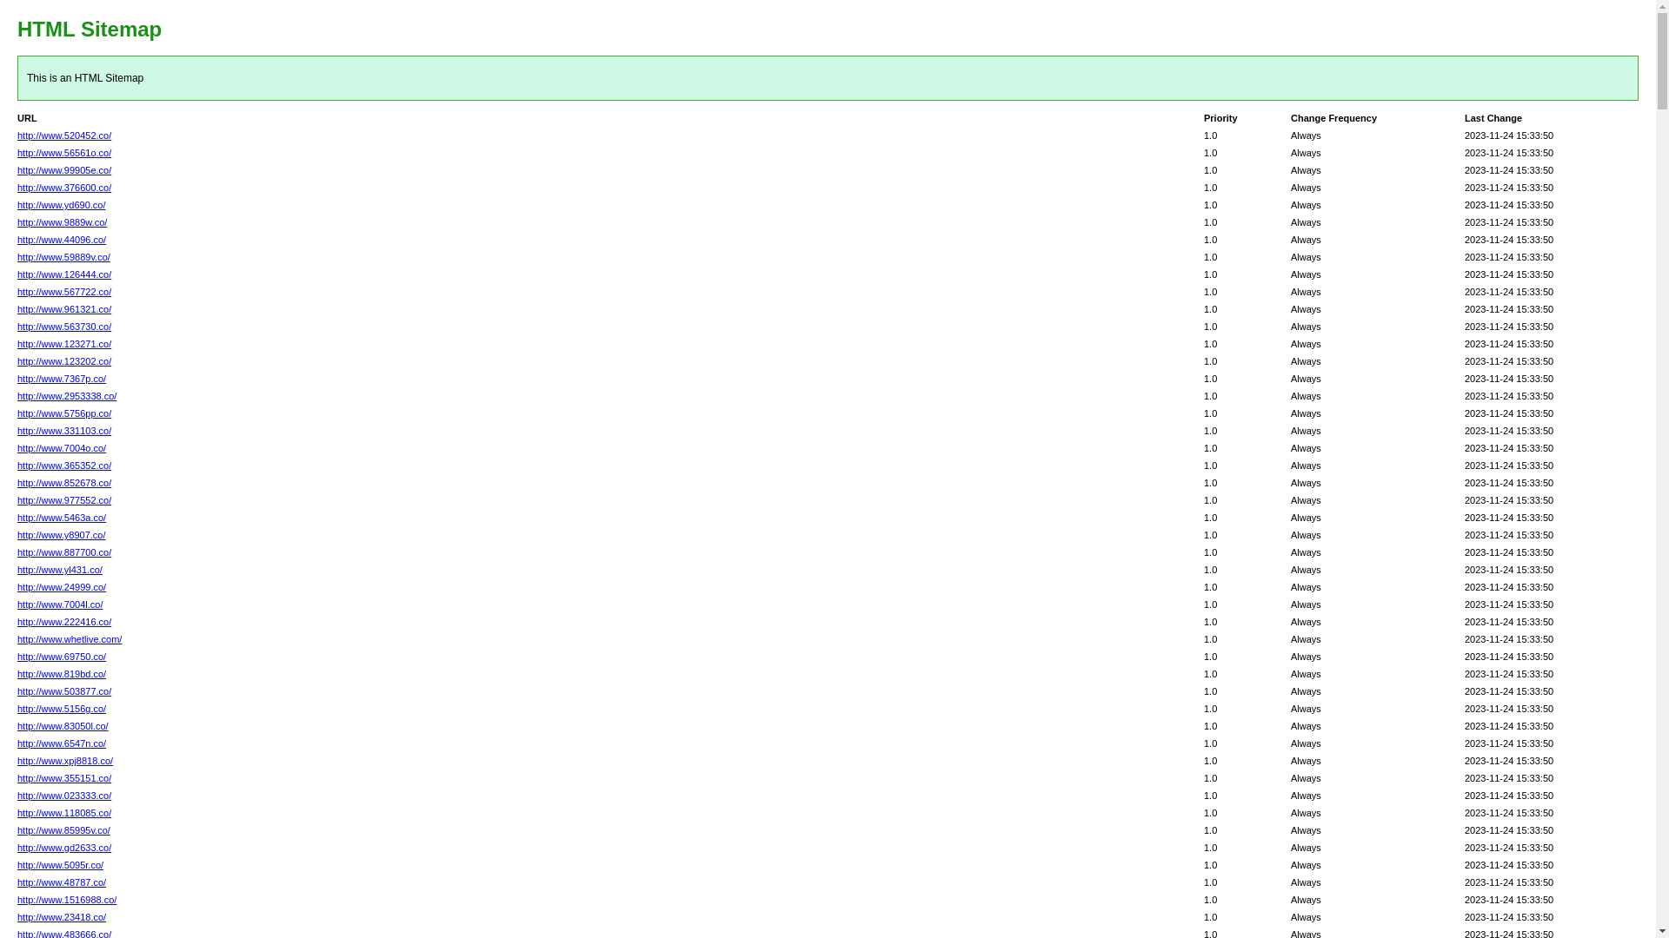  What do you see at coordinates (62, 657) in the screenshot?
I see `http://www.69750.co/` at bounding box center [62, 657].